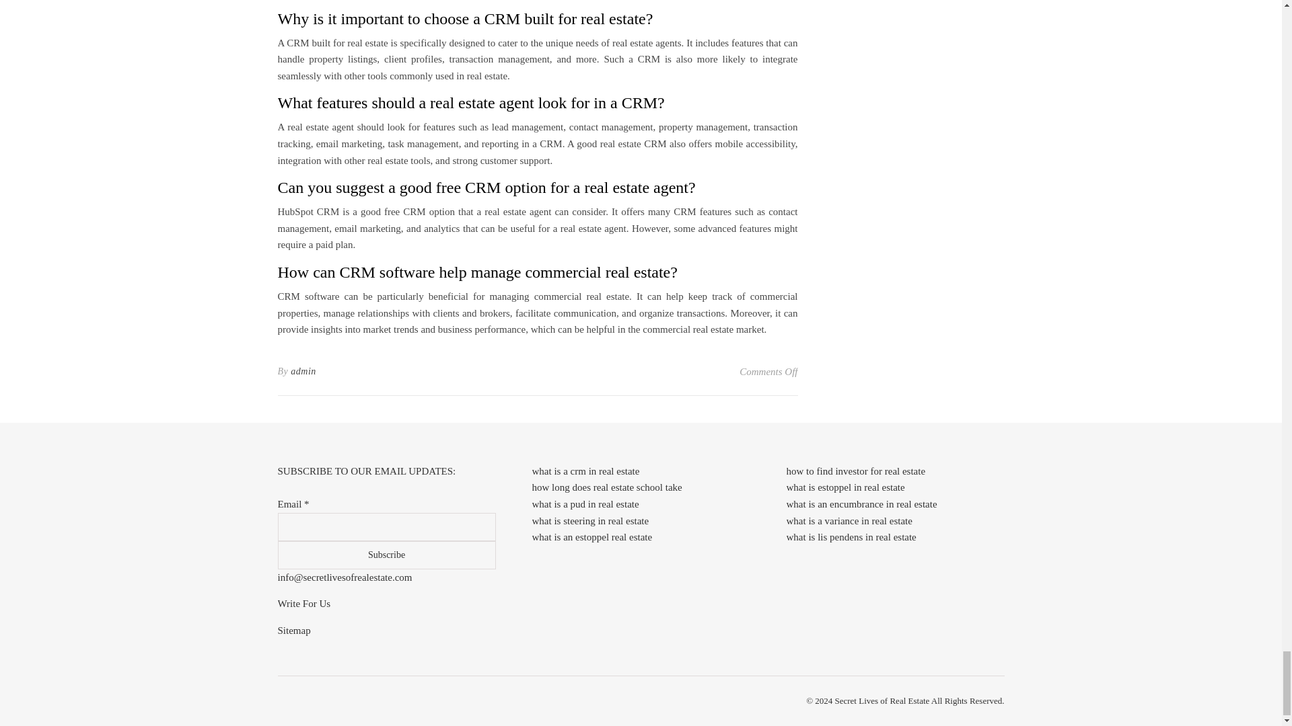 The width and height of the screenshot is (1292, 726). I want to click on how to find investor for real estate, so click(855, 471).